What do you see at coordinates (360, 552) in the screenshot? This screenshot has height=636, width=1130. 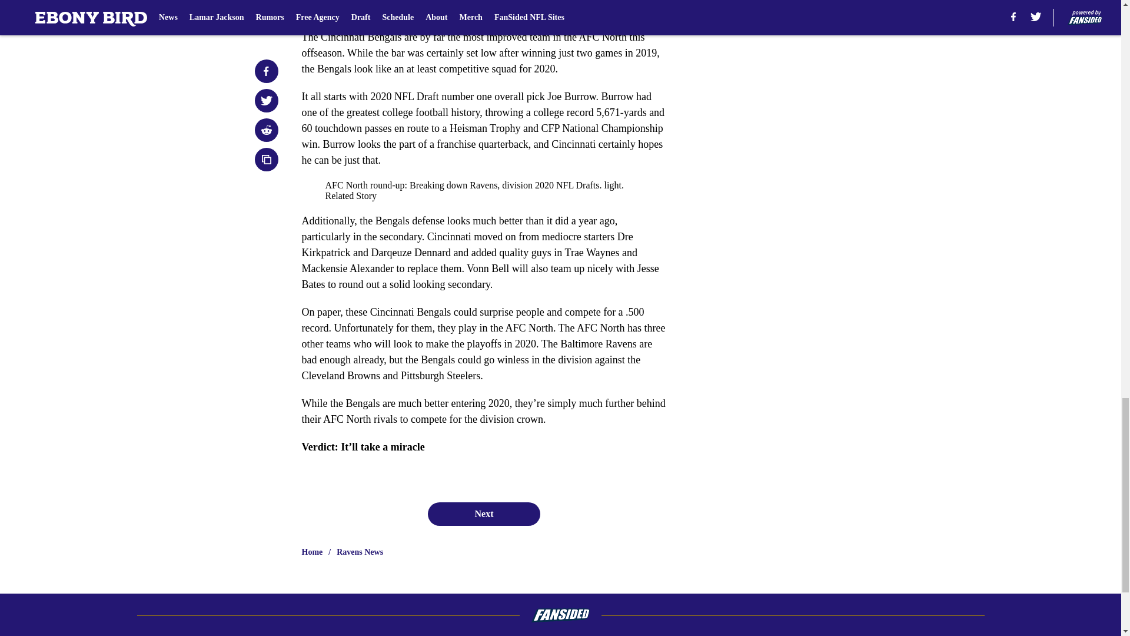 I see `Ravens News` at bounding box center [360, 552].